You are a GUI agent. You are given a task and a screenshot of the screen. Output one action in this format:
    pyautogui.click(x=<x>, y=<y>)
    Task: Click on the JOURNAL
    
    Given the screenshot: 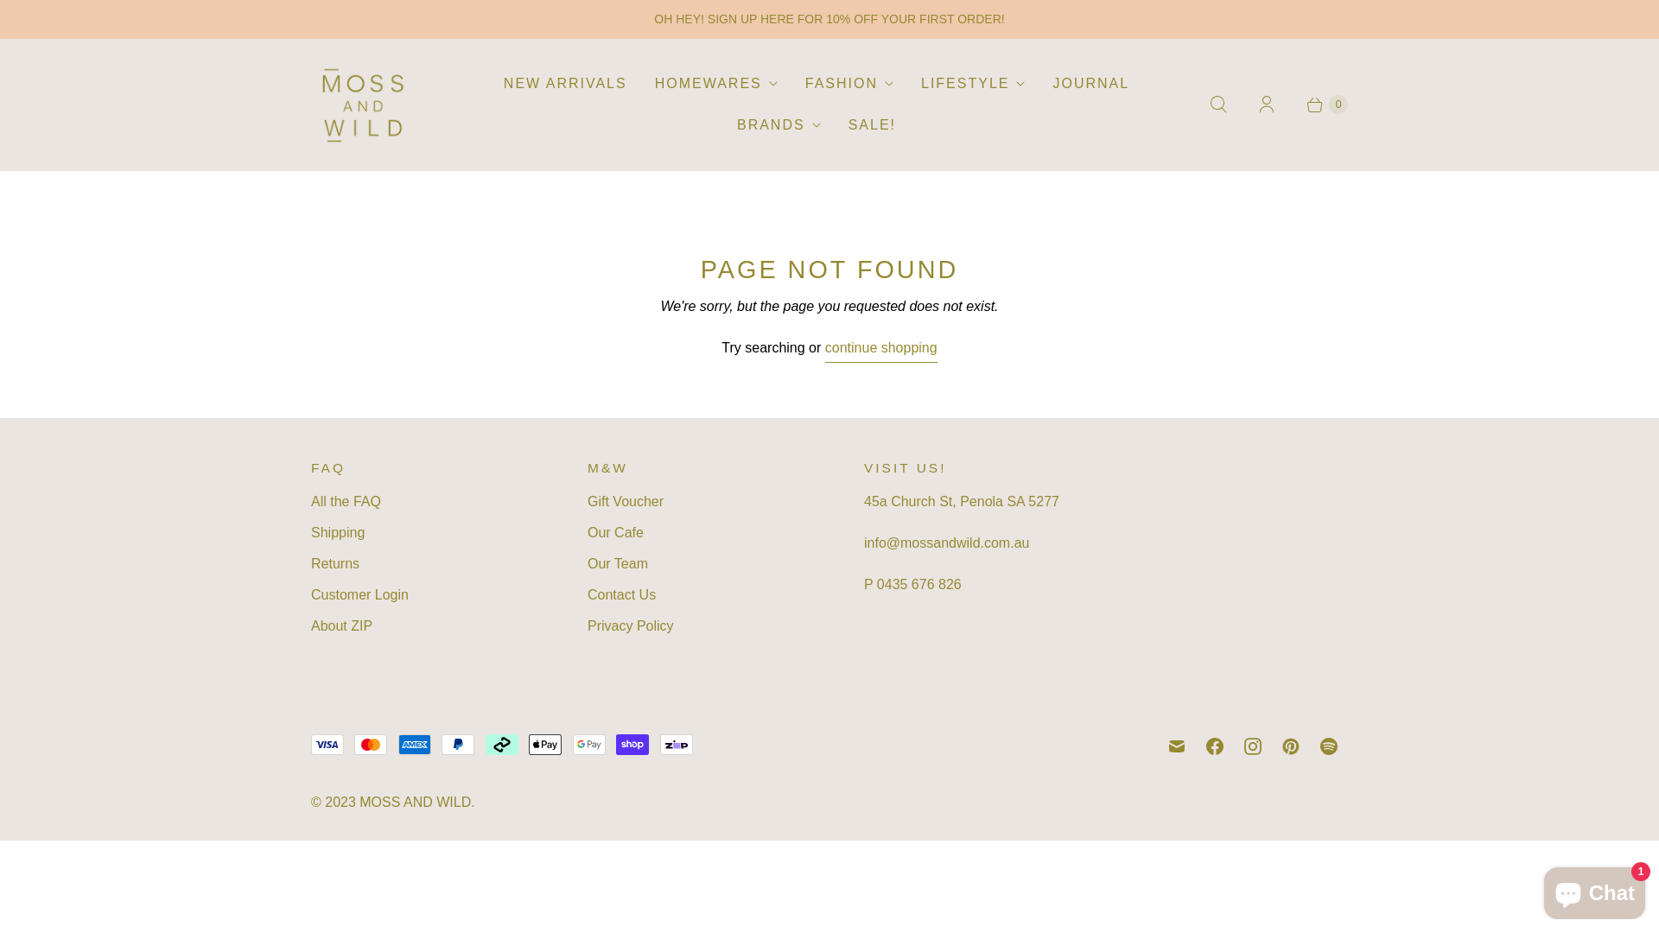 What is the action you would take?
    pyautogui.click(x=1090, y=84)
    